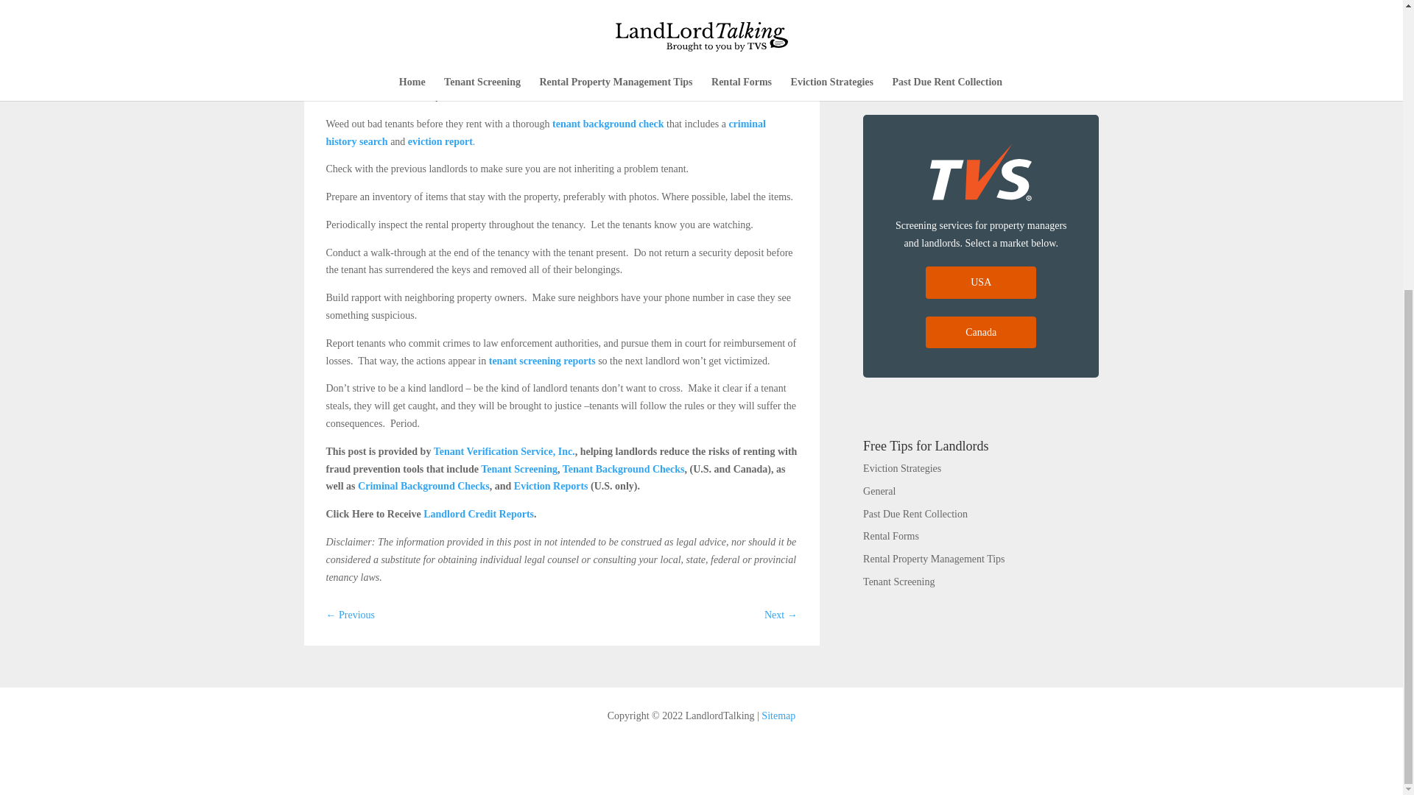 The image size is (1414, 795). I want to click on General, so click(879, 491).